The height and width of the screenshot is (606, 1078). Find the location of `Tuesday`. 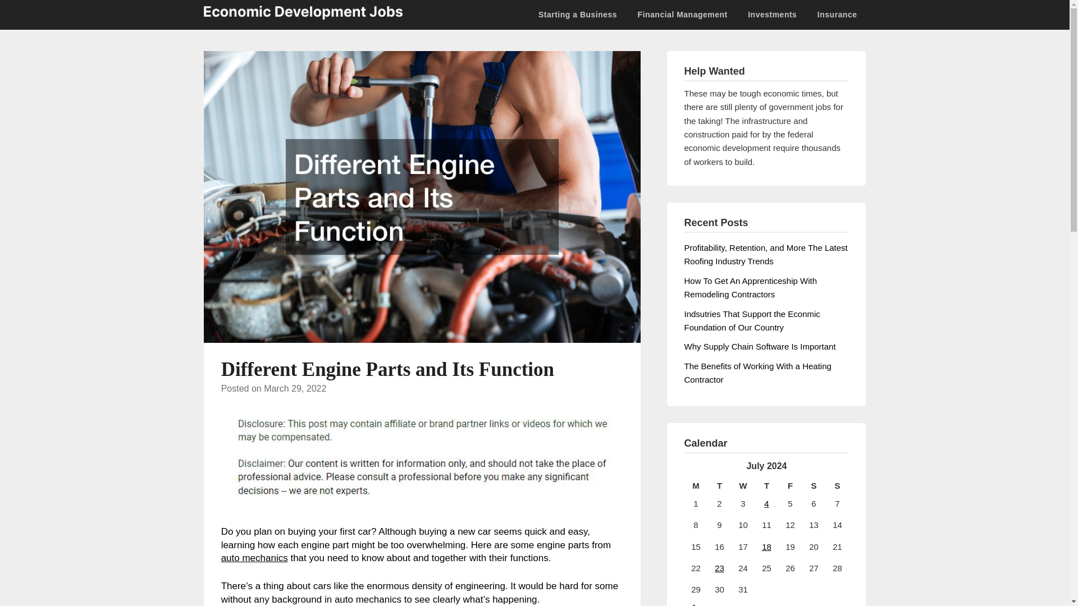

Tuesday is located at coordinates (719, 486).